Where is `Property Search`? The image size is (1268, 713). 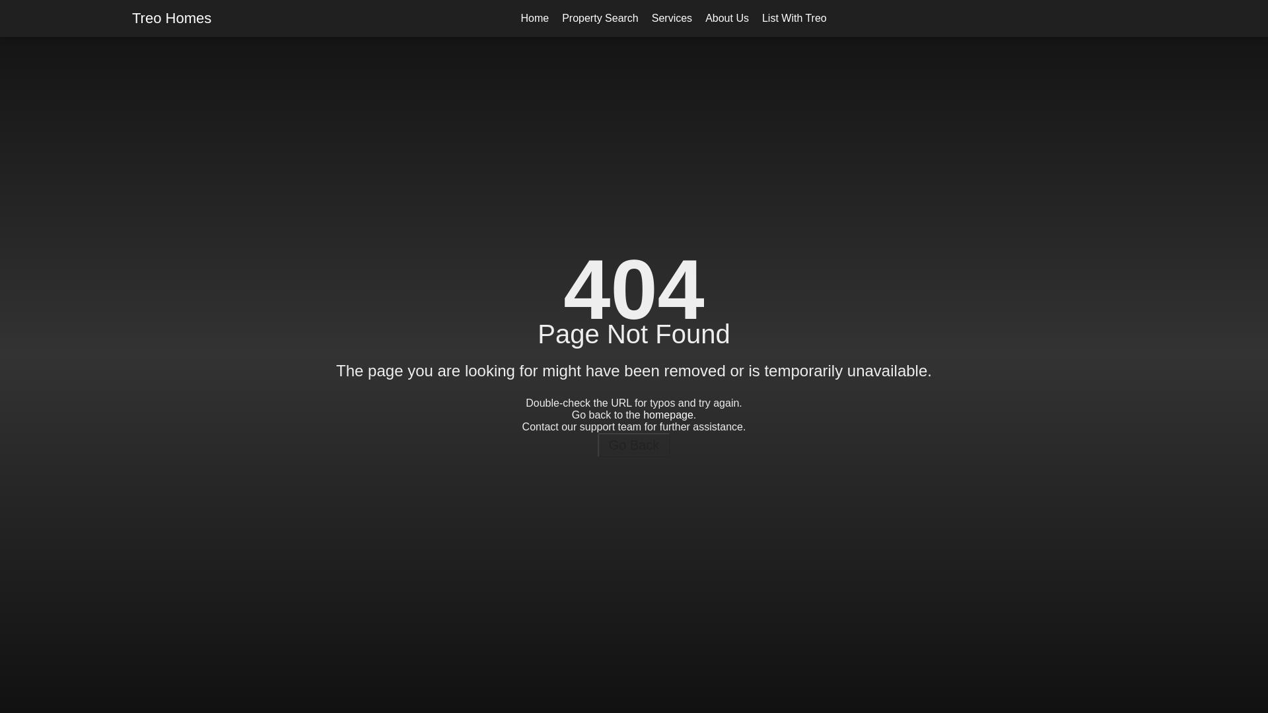
Property Search is located at coordinates (600, 18).